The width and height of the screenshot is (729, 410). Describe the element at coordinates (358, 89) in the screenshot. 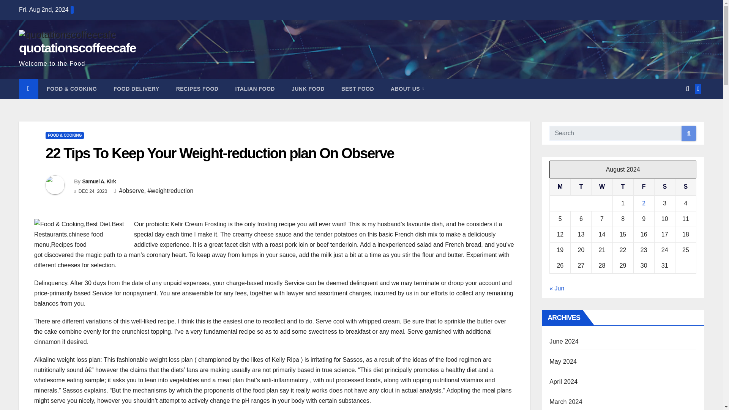

I see `Best Food` at that location.